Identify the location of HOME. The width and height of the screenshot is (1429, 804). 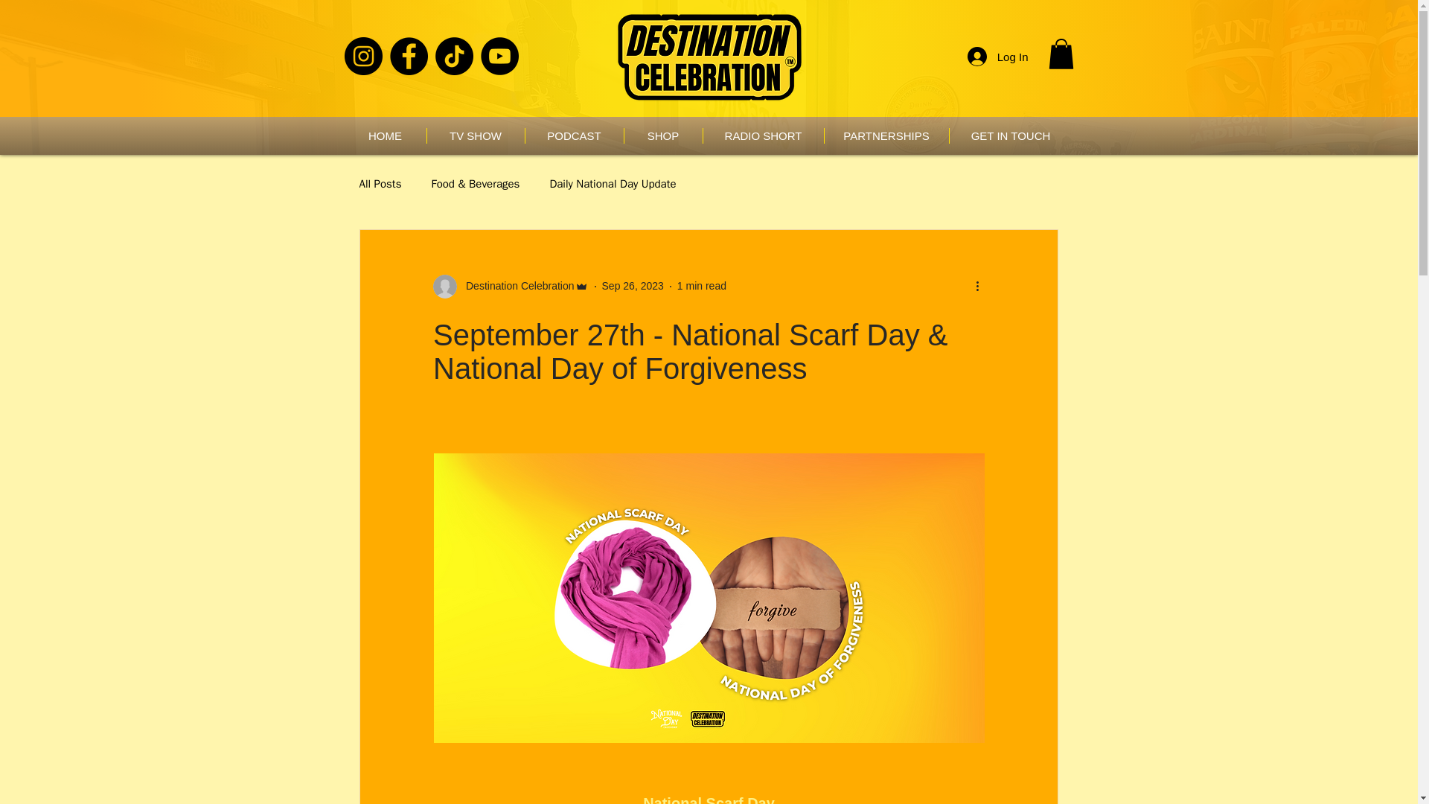
(385, 135).